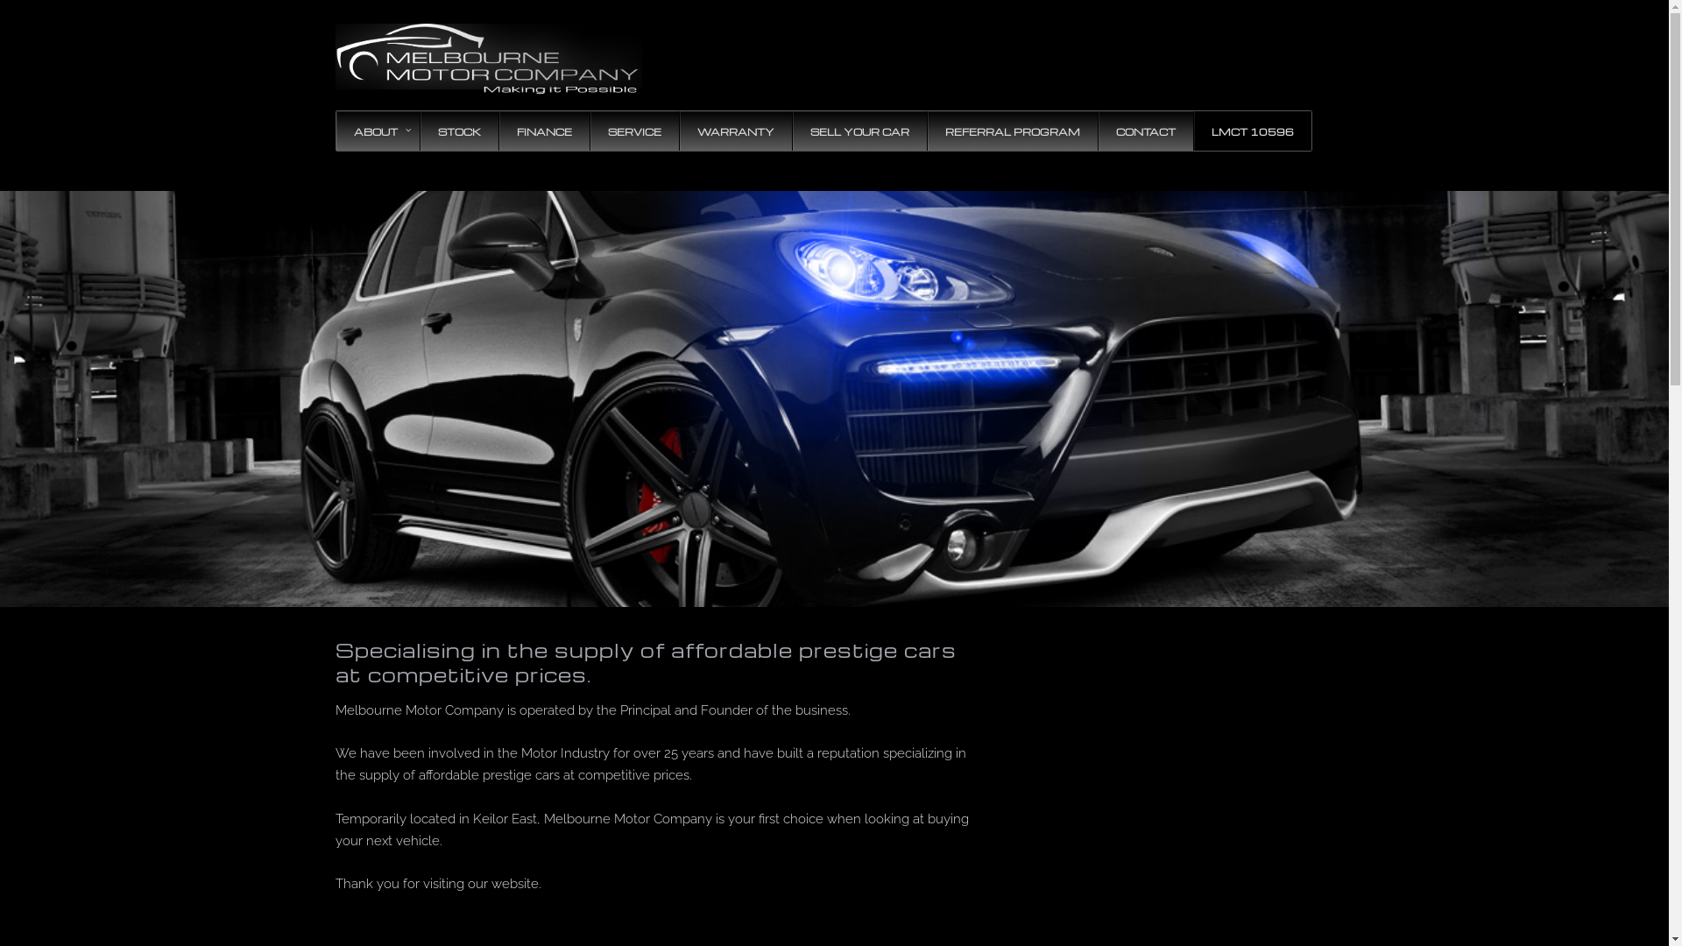 The height and width of the screenshot is (946, 1682). I want to click on WARRANTY, so click(734, 131).